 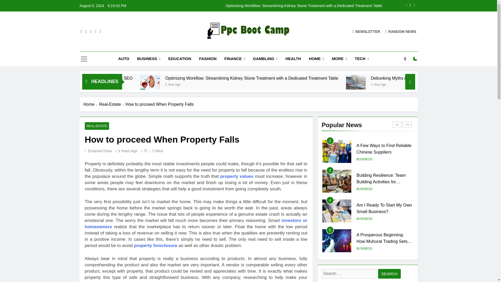 I want to click on AUTO, so click(x=124, y=58).